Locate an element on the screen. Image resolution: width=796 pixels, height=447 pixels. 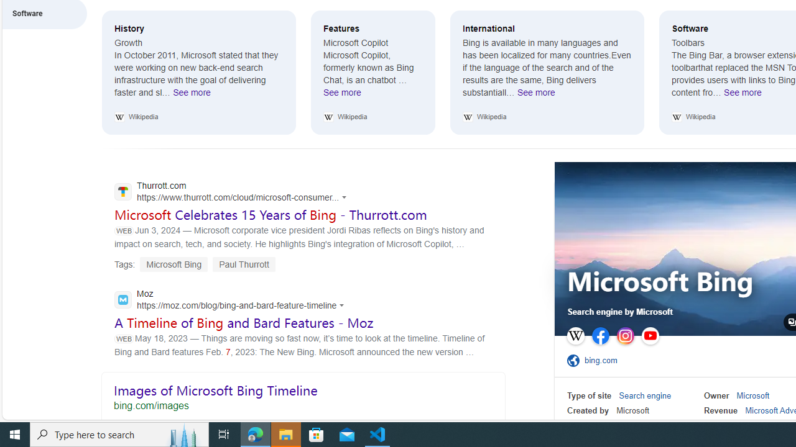
See more History is located at coordinates (192, 96).